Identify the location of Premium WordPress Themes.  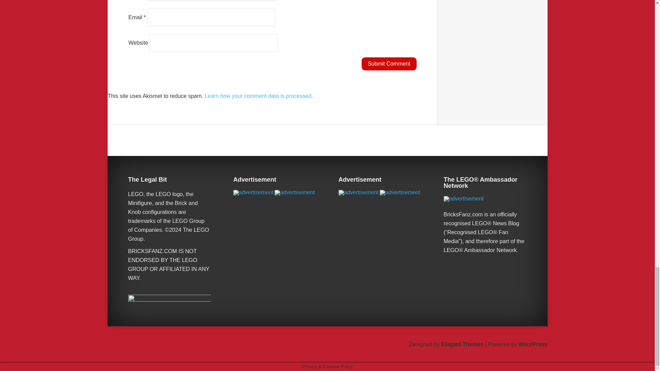
(463, 344).